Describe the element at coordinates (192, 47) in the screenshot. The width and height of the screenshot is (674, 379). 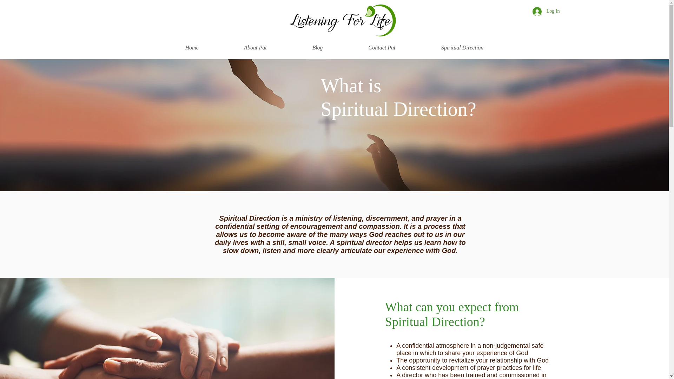
I see `Home` at that location.